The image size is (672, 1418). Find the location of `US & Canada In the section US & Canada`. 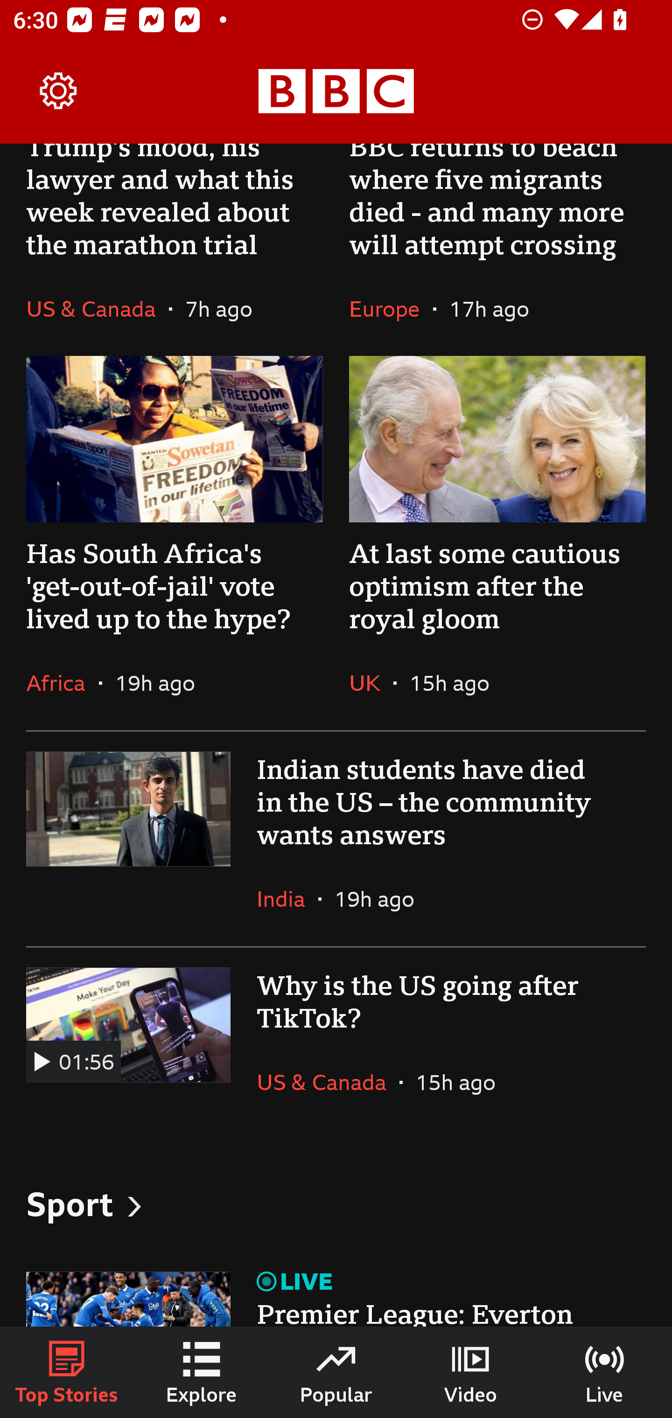

US & Canada In the section US & Canada is located at coordinates (97, 309).